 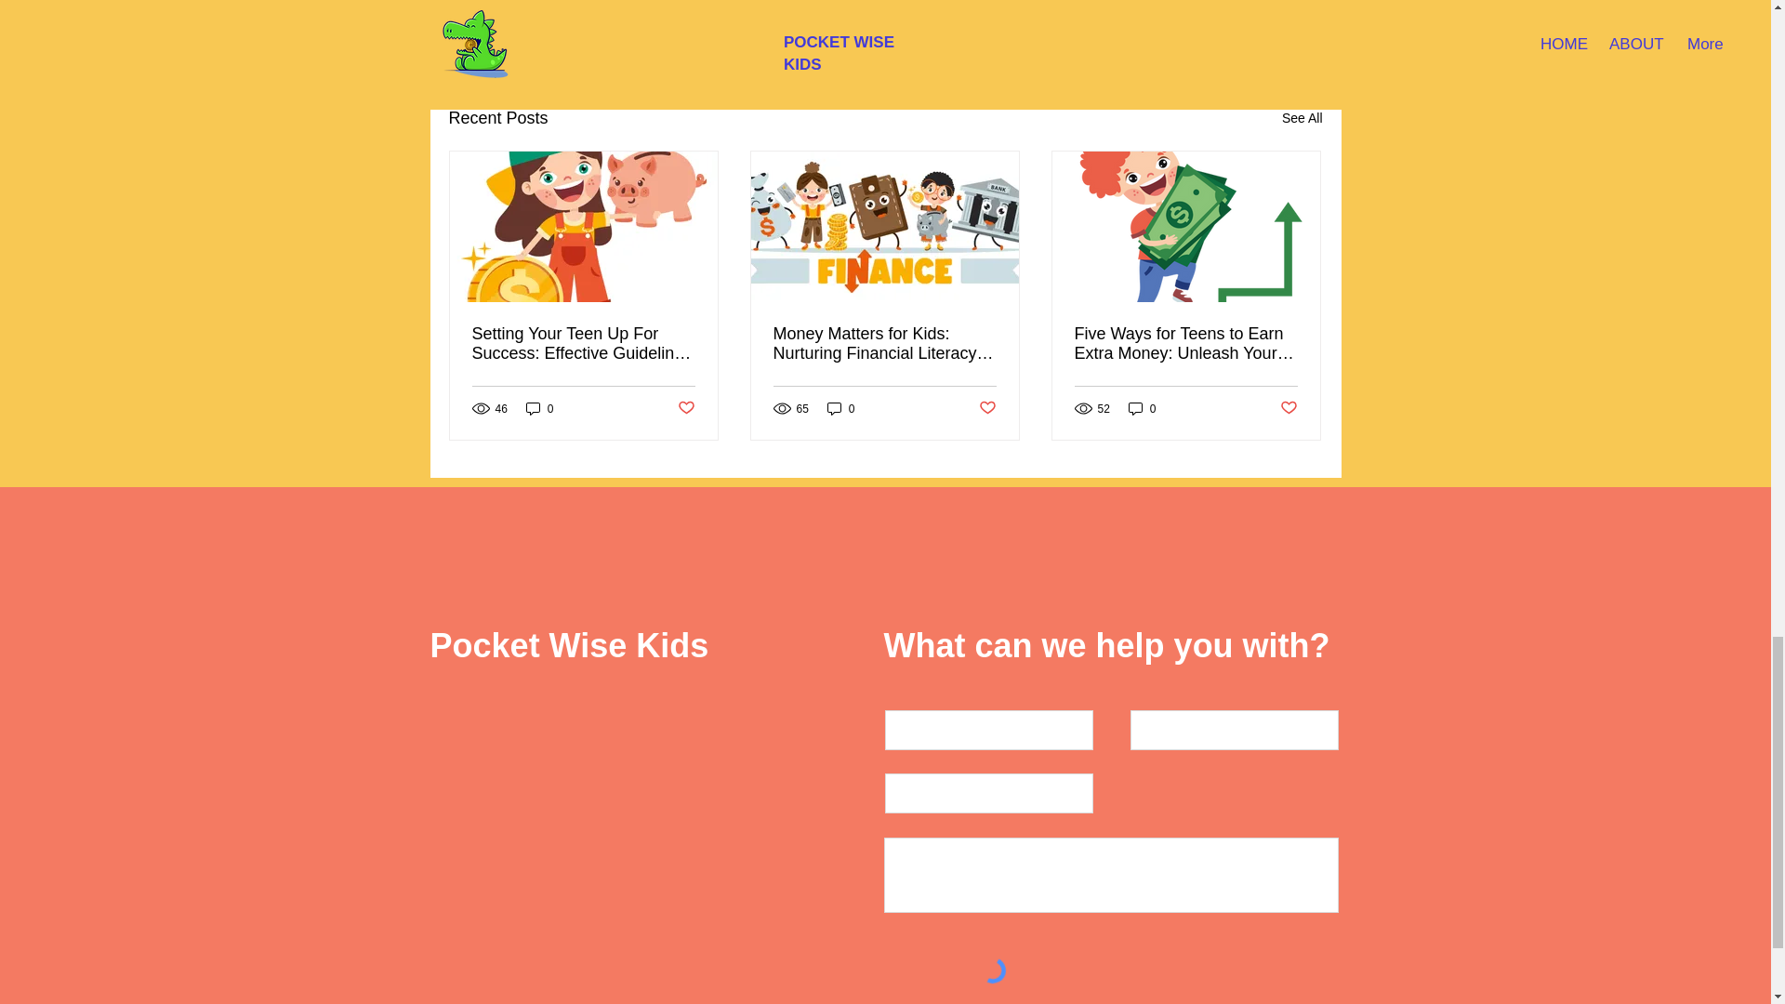 I want to click on Post not marked as liked, so click(x=1289, y=408).